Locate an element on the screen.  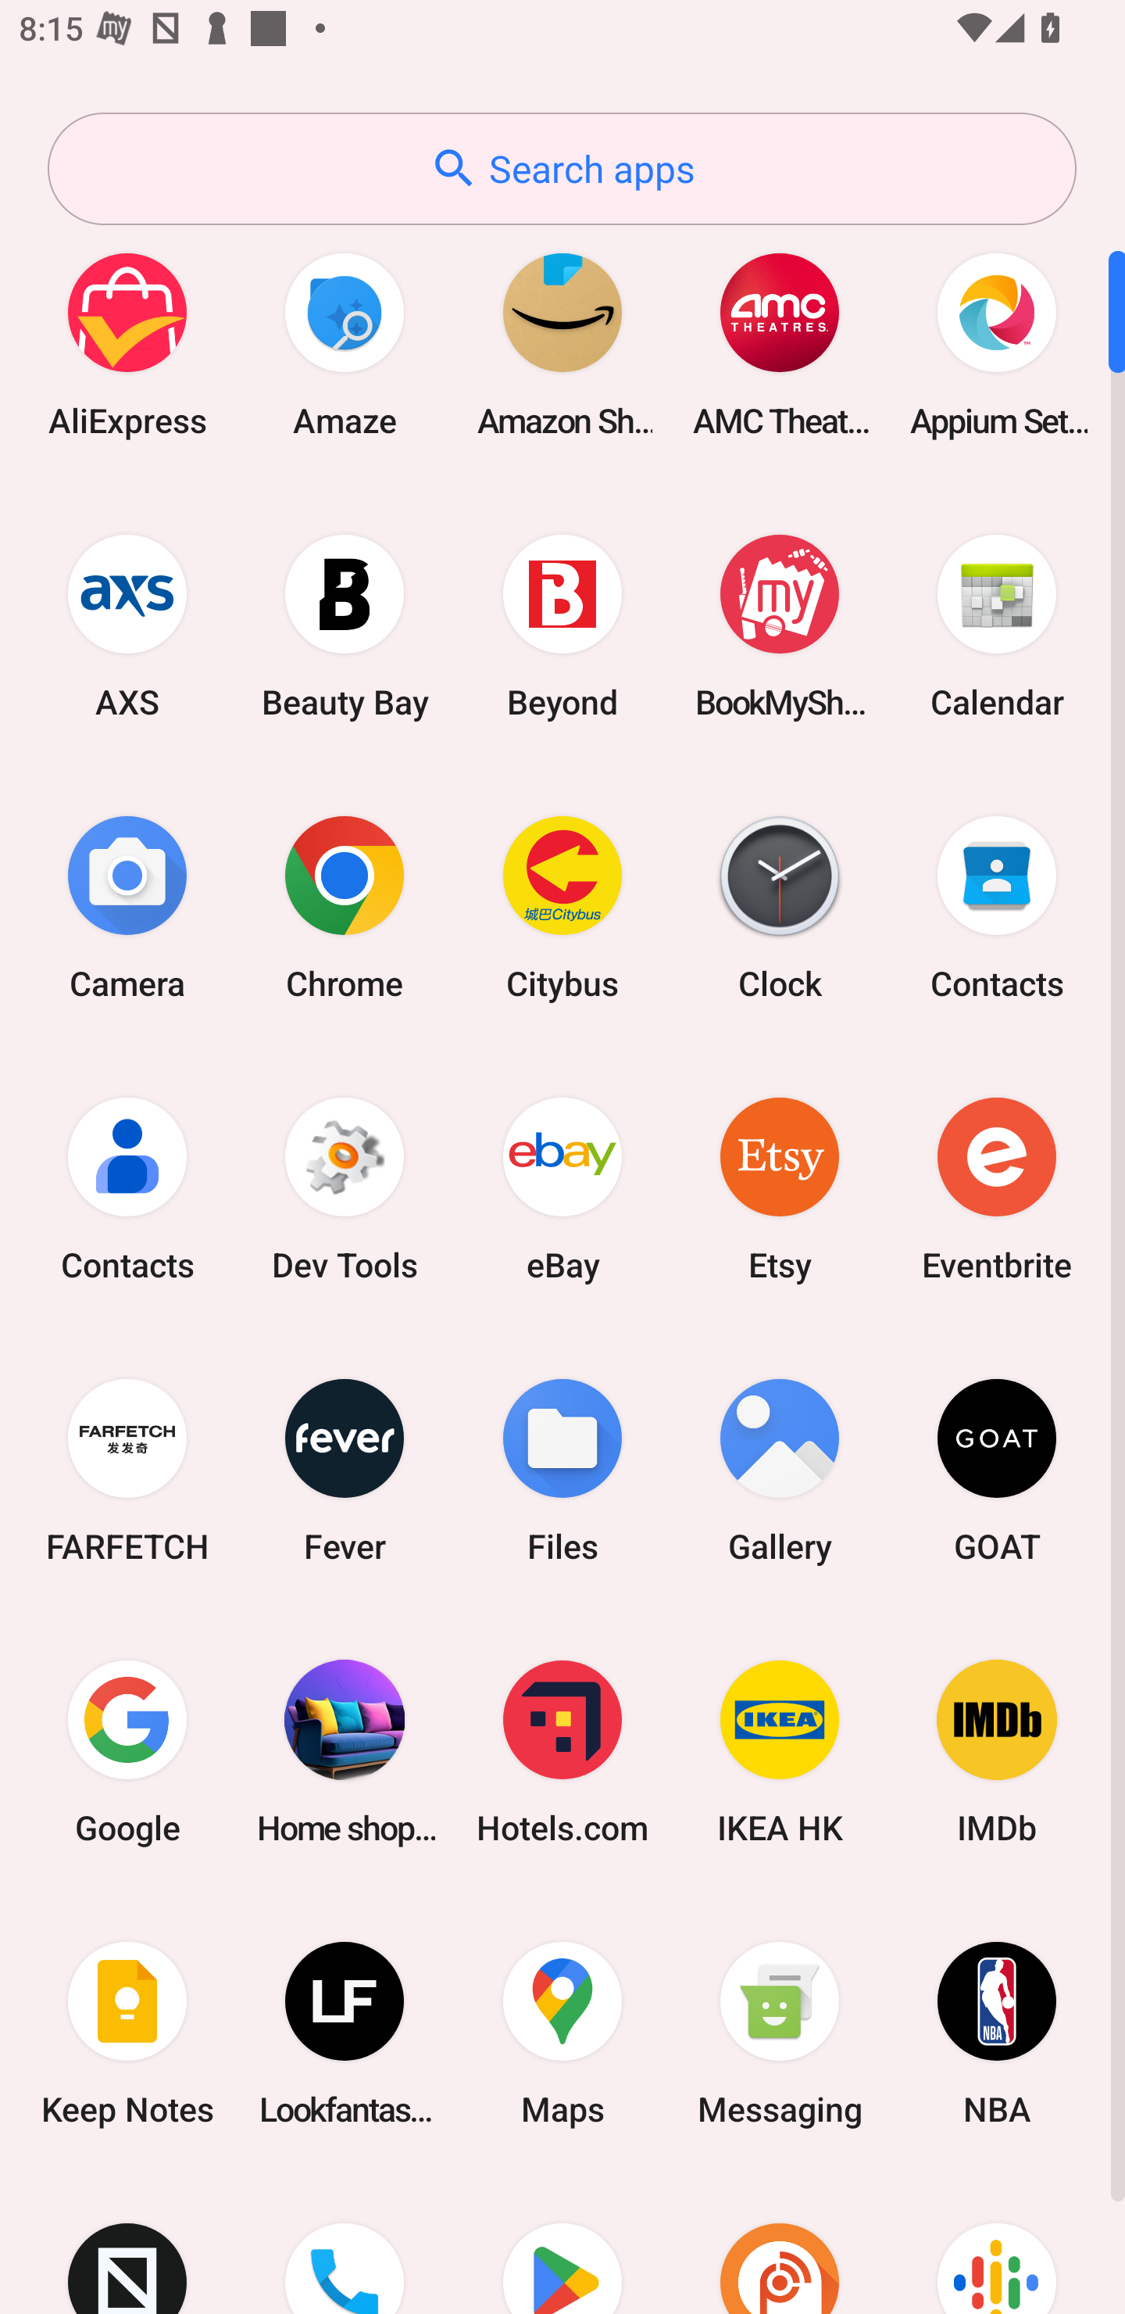
Contacts is located at coordinates (127, 1188).